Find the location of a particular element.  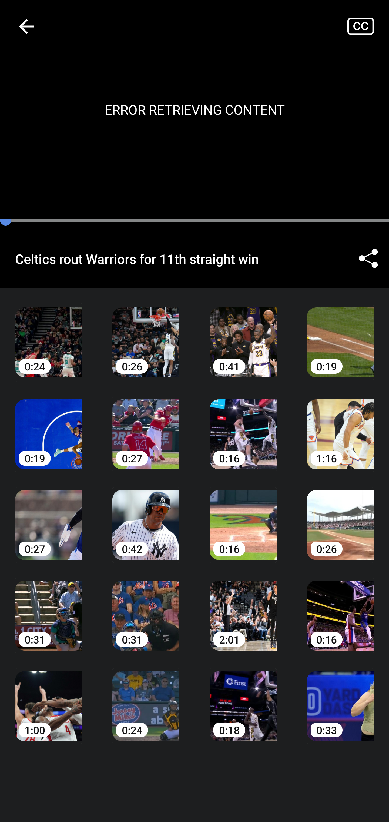

1:16 is located at coordinates (340, 426).